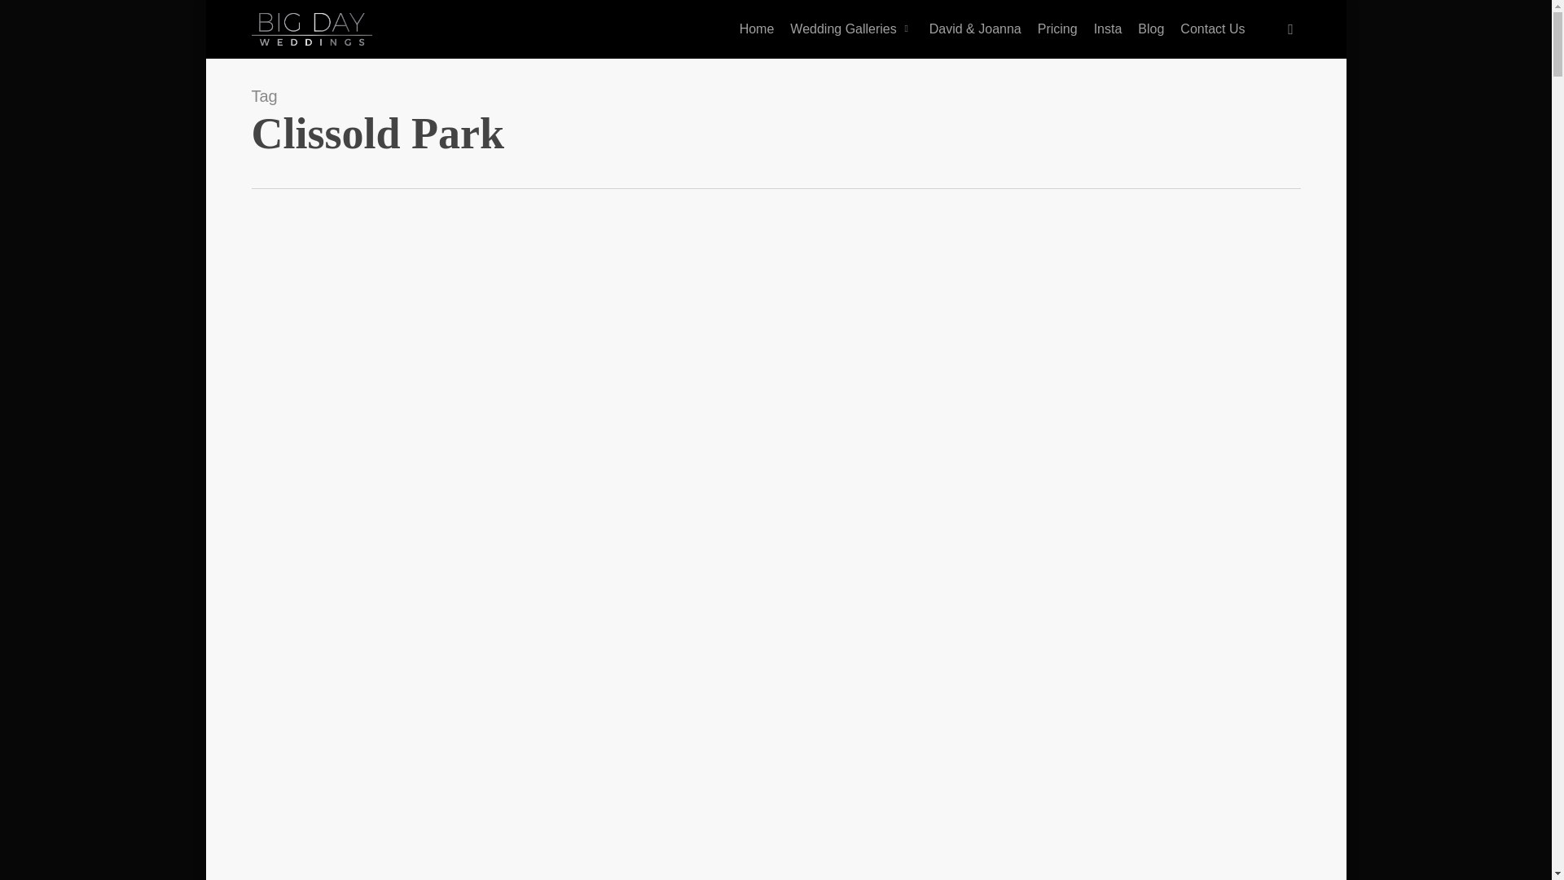 This screenshot has width=1564, height=880. I want to click on Home, so click(758, 29).